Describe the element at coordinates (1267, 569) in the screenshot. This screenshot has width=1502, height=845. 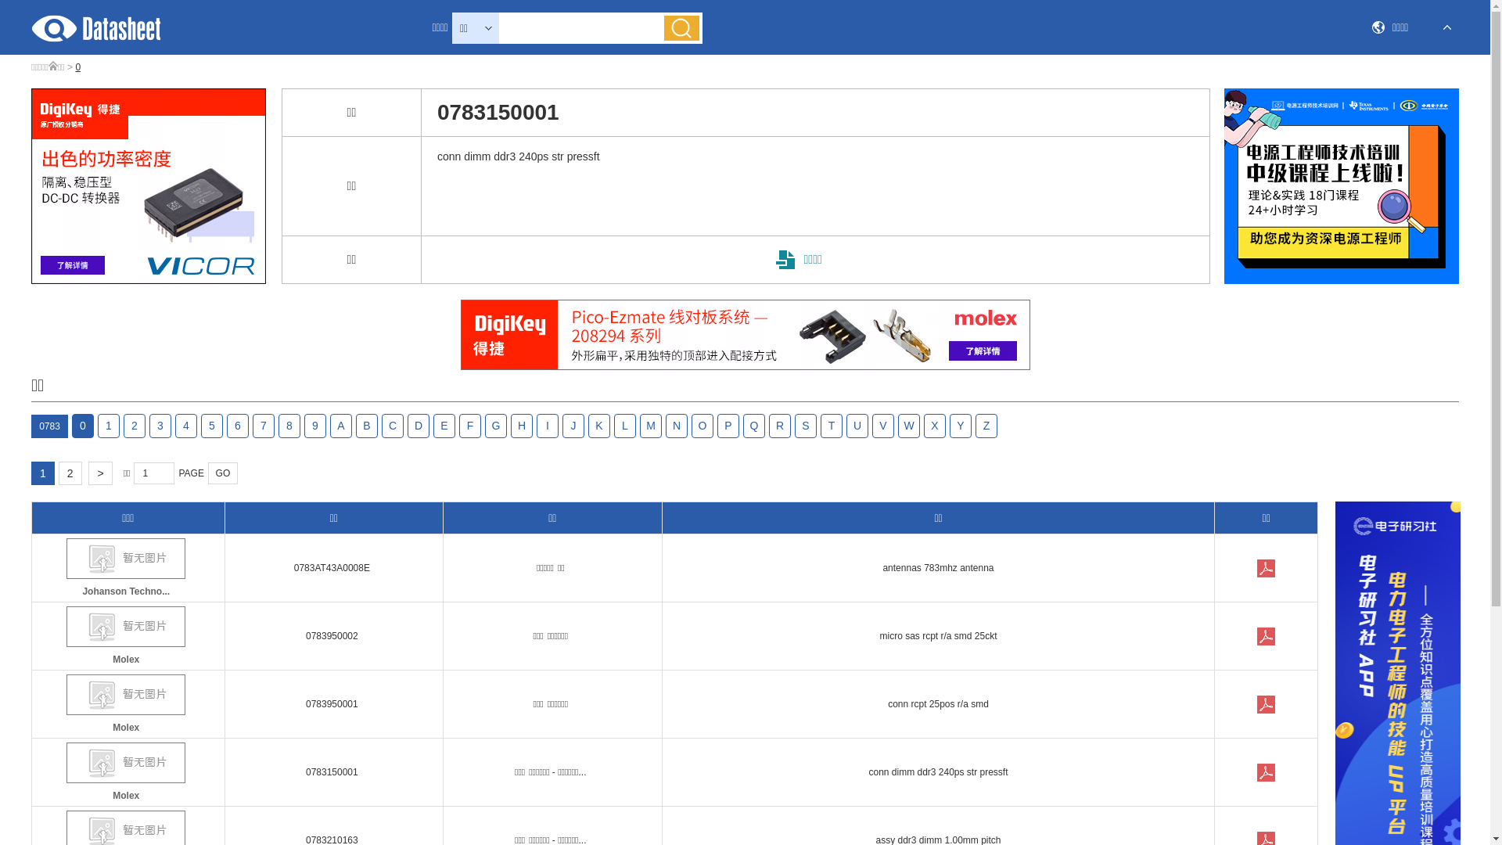
I see `0783AT43A0008E` at that location.